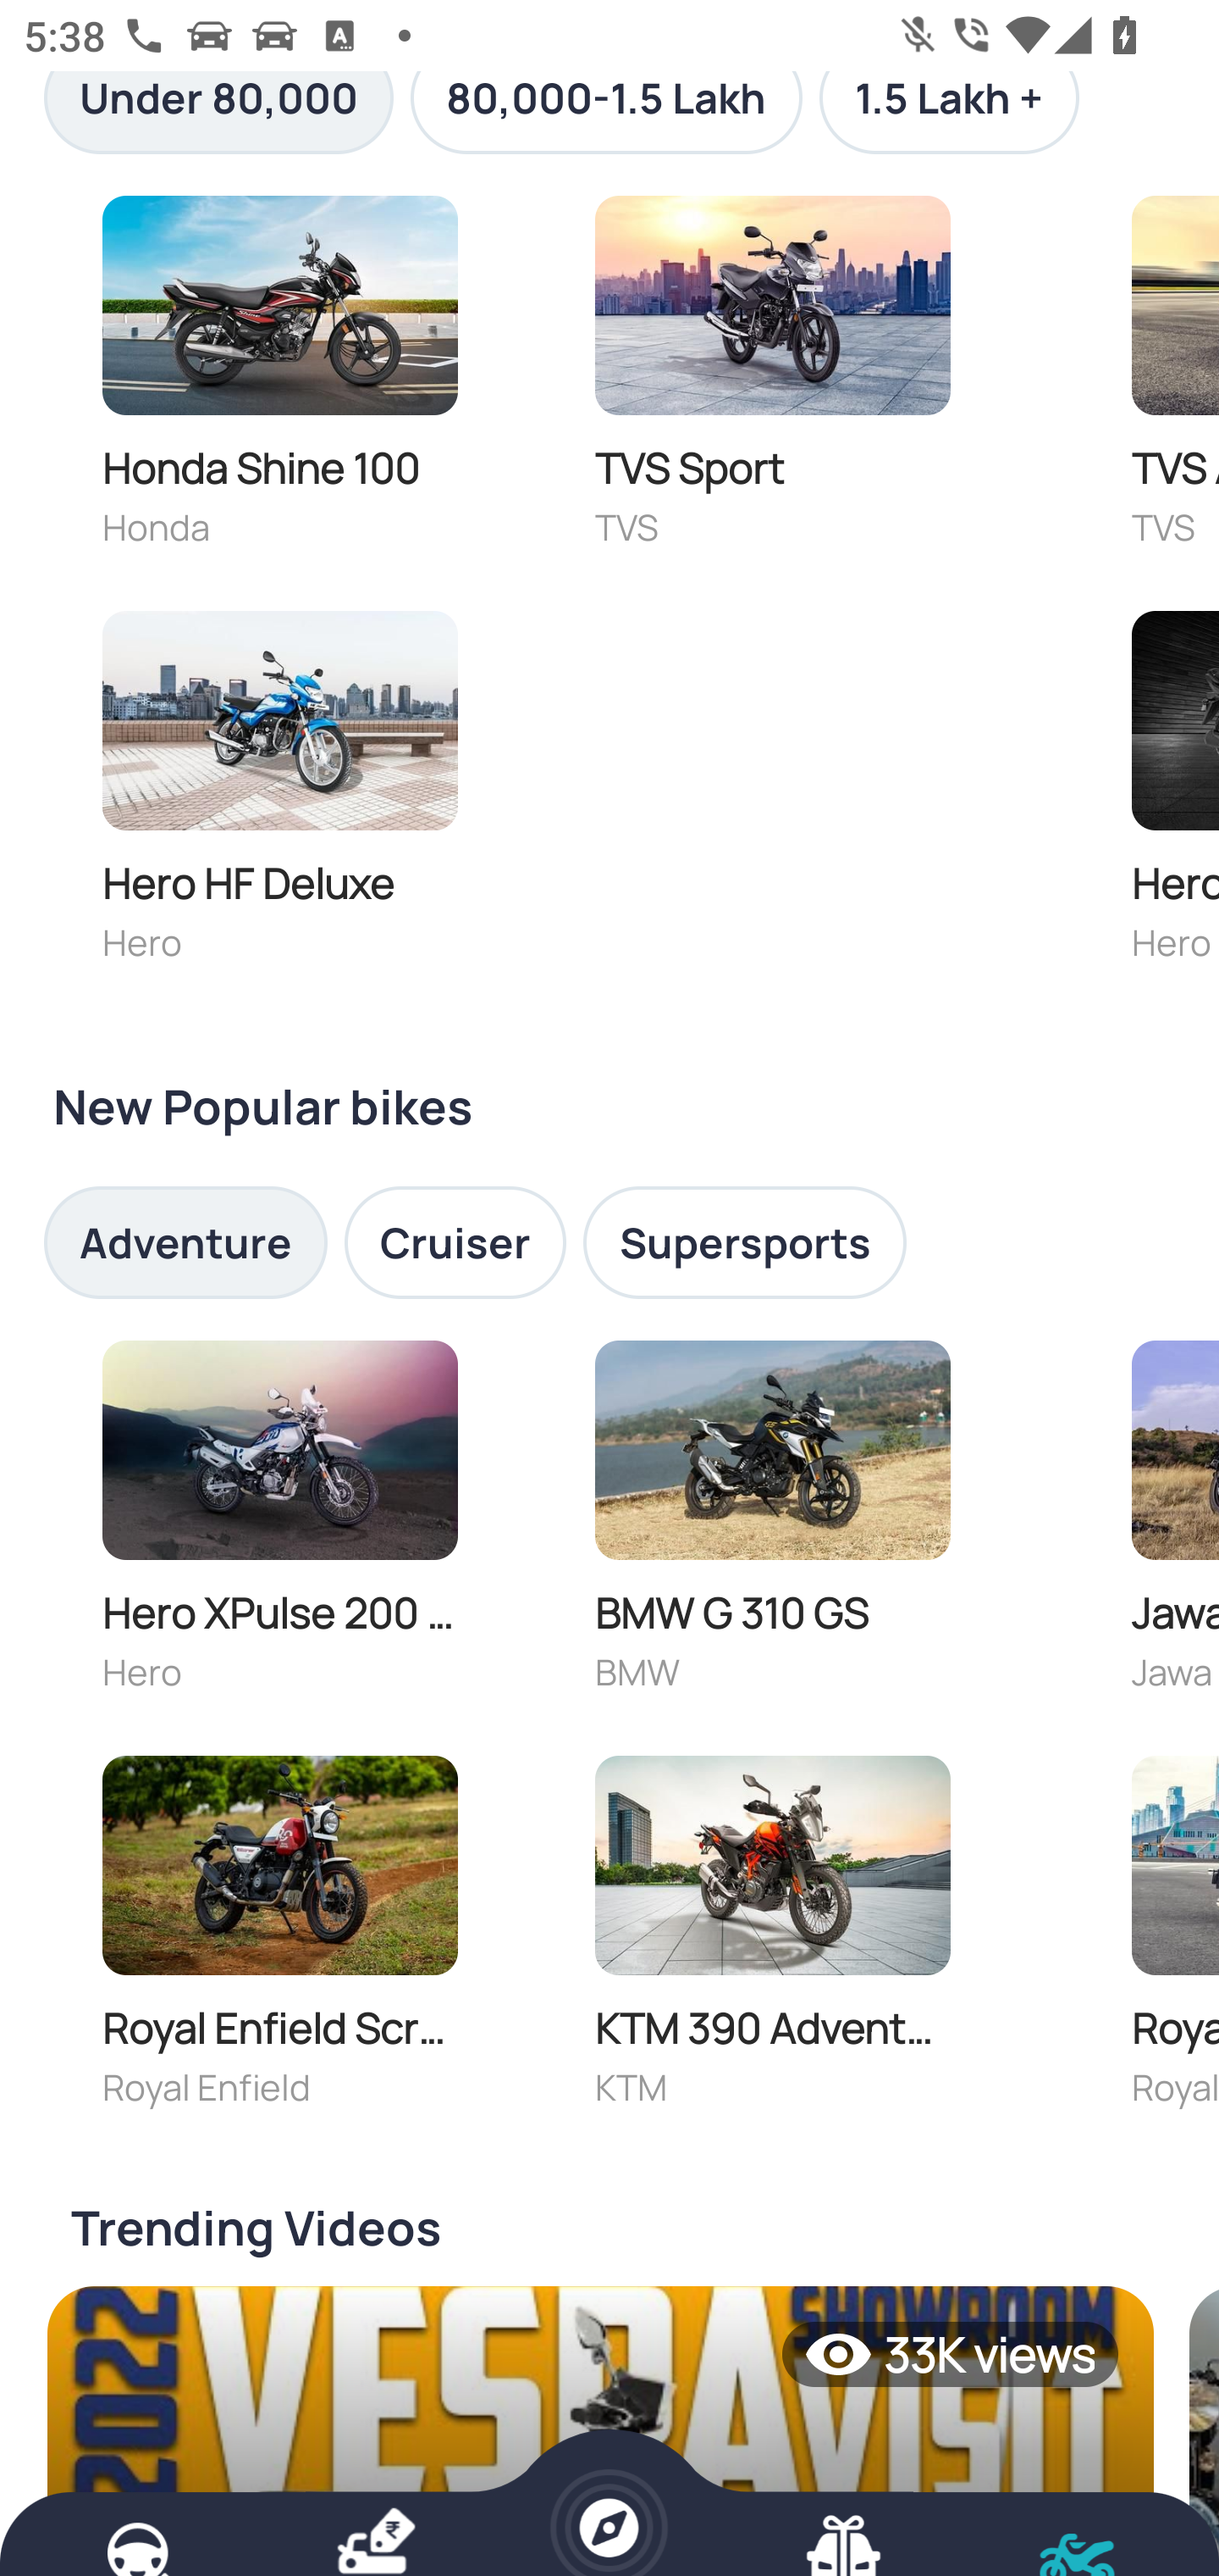 The width and height of the screenshot is (1219, 2576). What do you see at coordinates (948, 114) in the screenshot?
I see `1.5 Lakh +` at bounding box center [948, 114].